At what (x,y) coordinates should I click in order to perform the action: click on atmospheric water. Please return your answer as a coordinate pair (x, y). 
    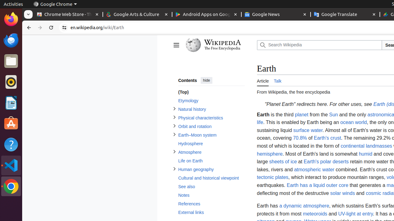
    Looking at the image, I should click on (314, 169).